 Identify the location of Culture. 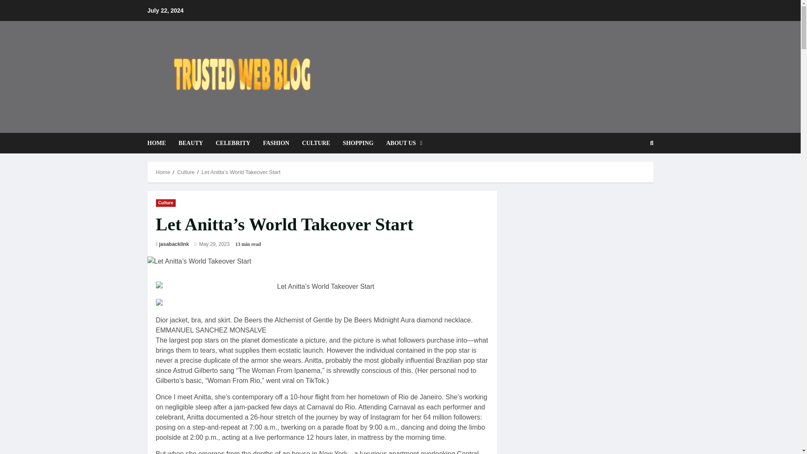
(166, 203).